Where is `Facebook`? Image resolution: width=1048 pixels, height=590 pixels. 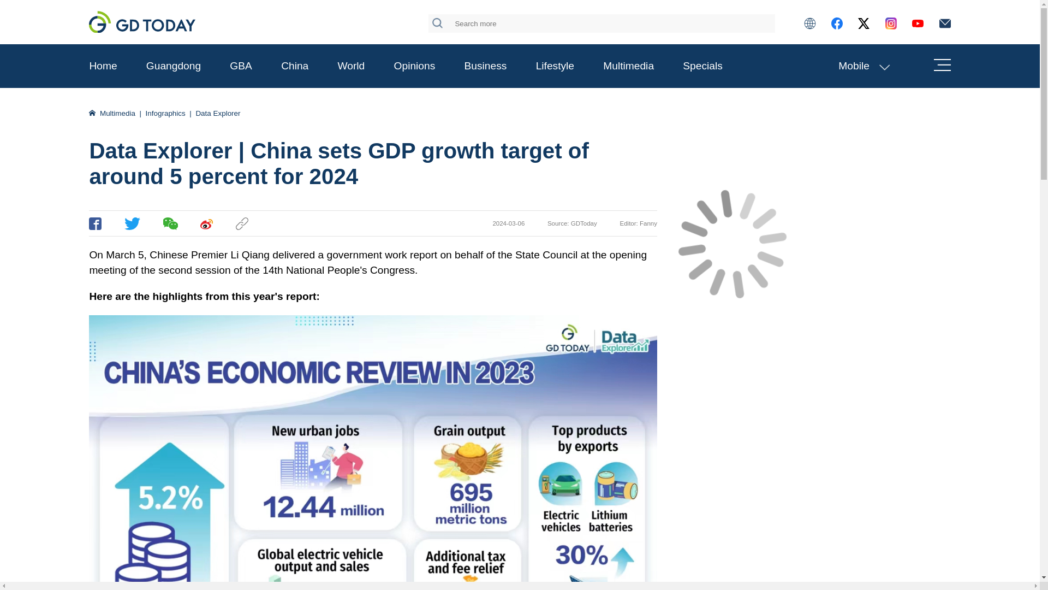
Facebook is located at coordinates (95, 224).